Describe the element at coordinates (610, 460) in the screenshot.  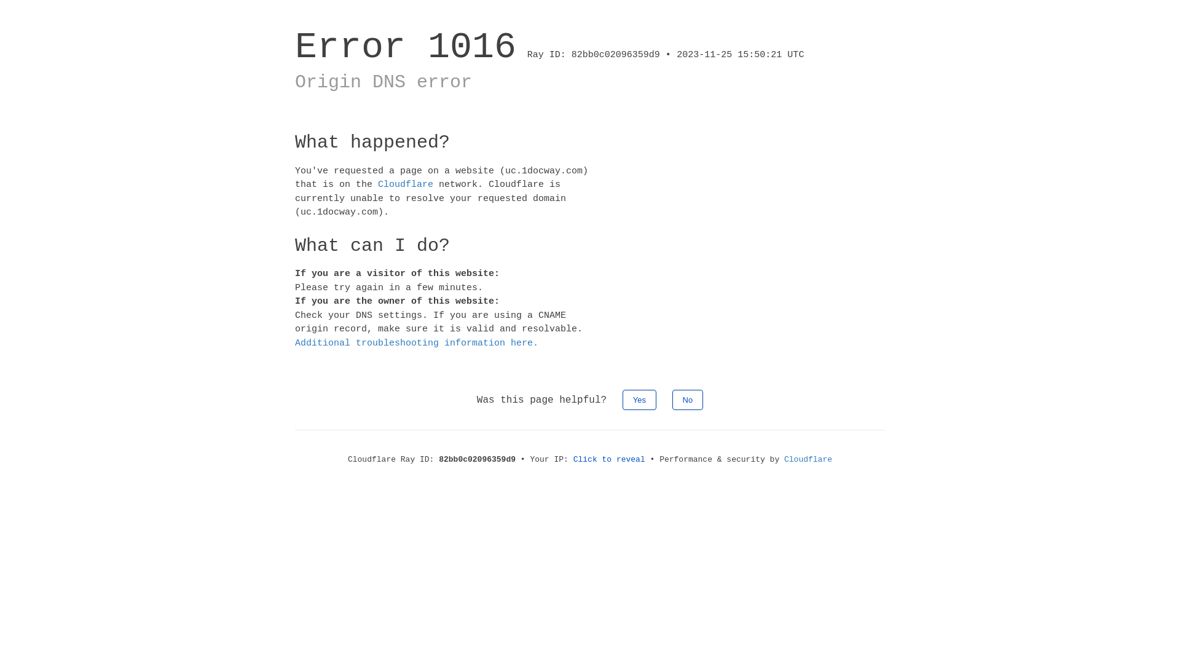
I see `Click to reveal` at that location.